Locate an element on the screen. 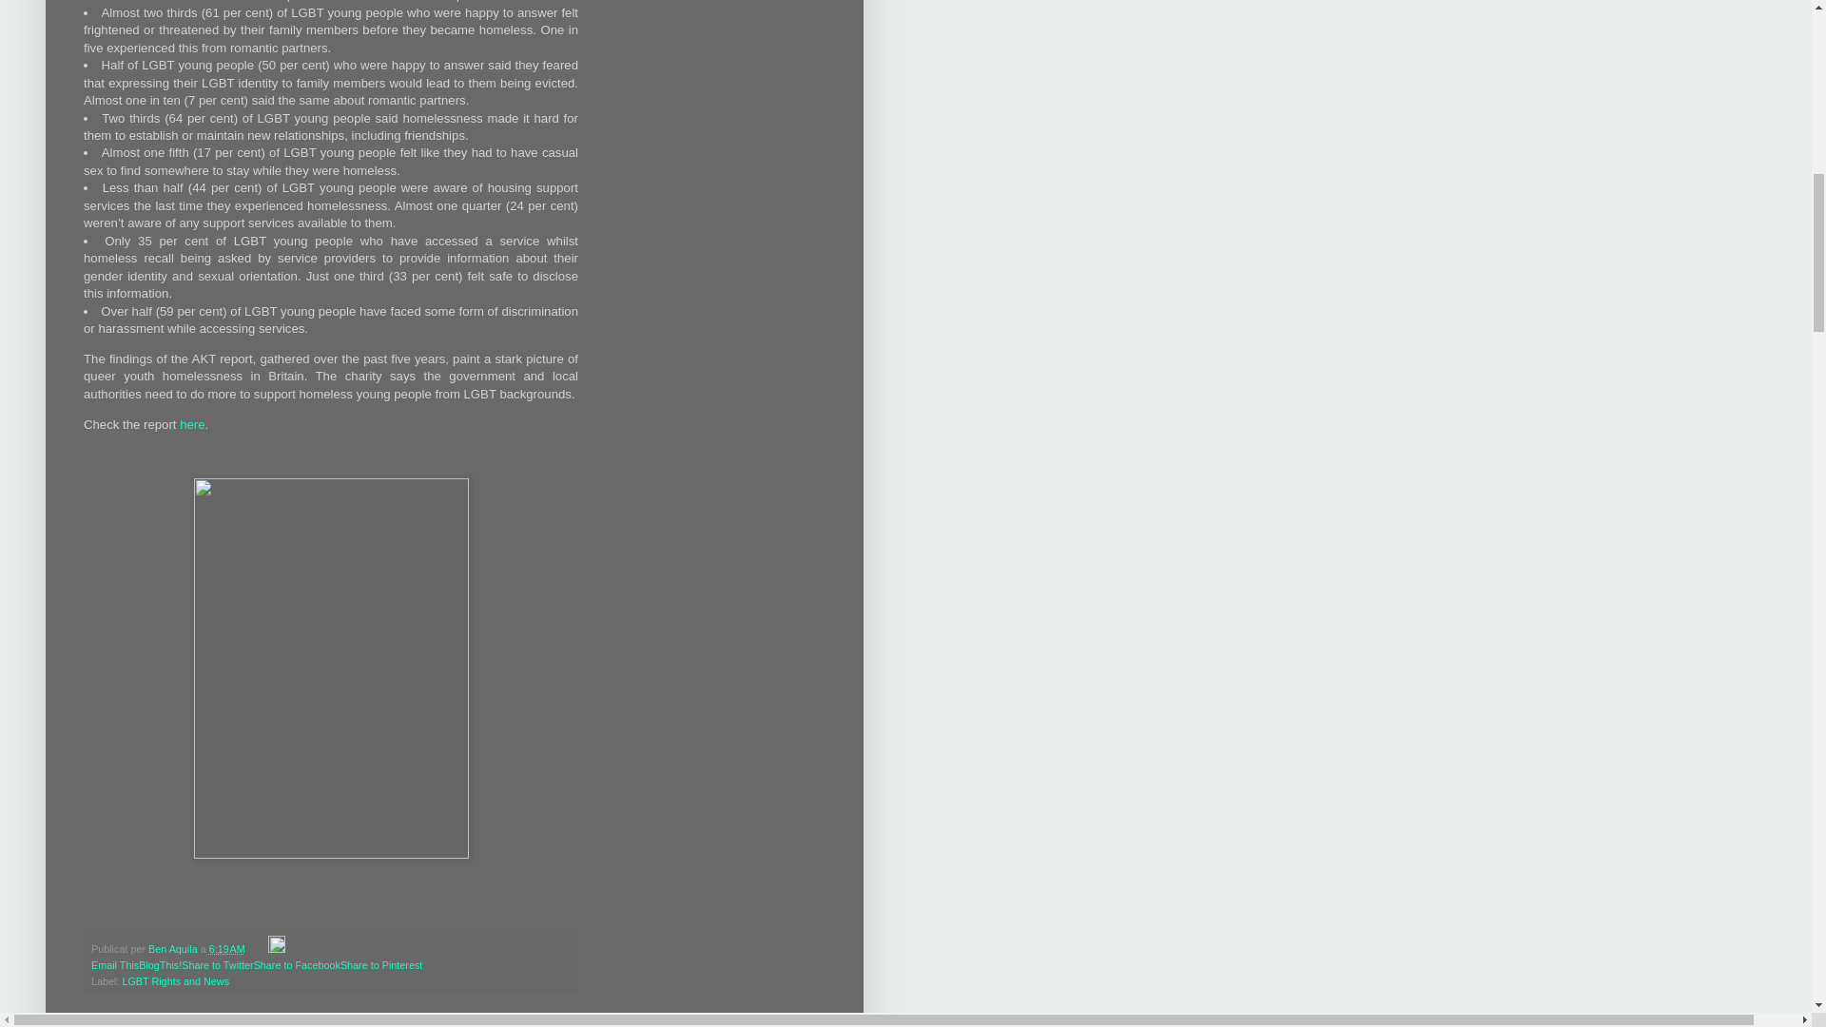 The width and height of the screenshot is (1826, 1027). BlogThis! is located at coordinates (160, 964).